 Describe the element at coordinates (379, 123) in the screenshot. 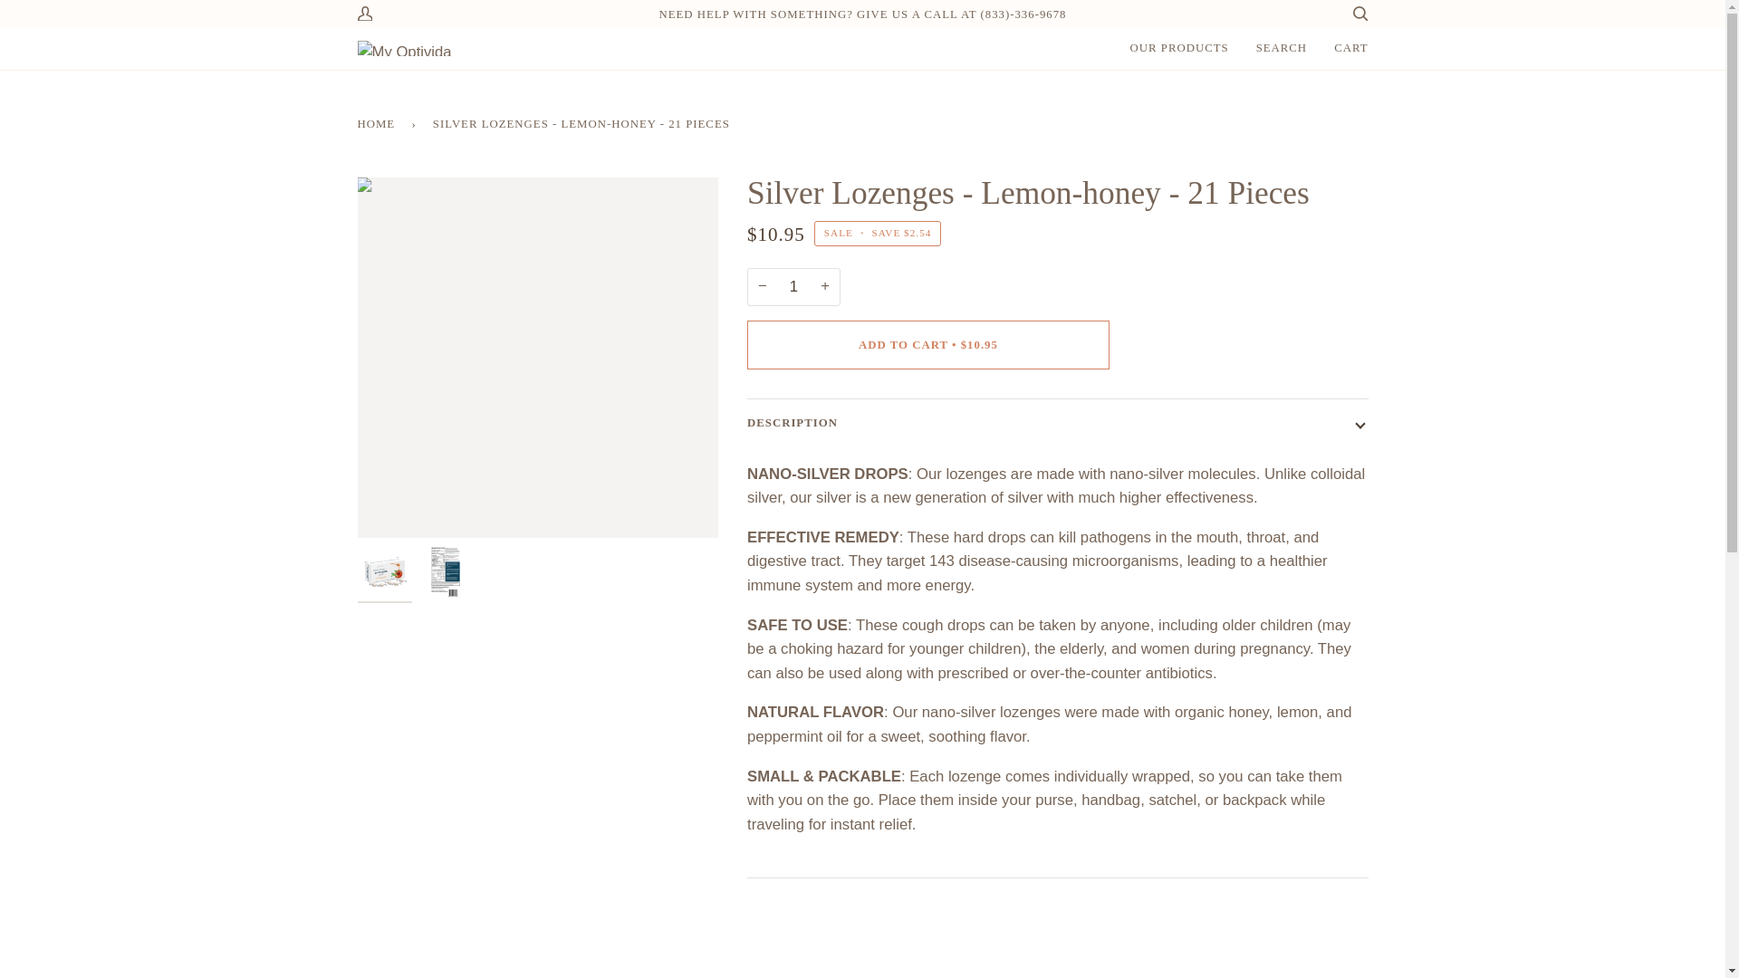

I see `HOME` at that location.